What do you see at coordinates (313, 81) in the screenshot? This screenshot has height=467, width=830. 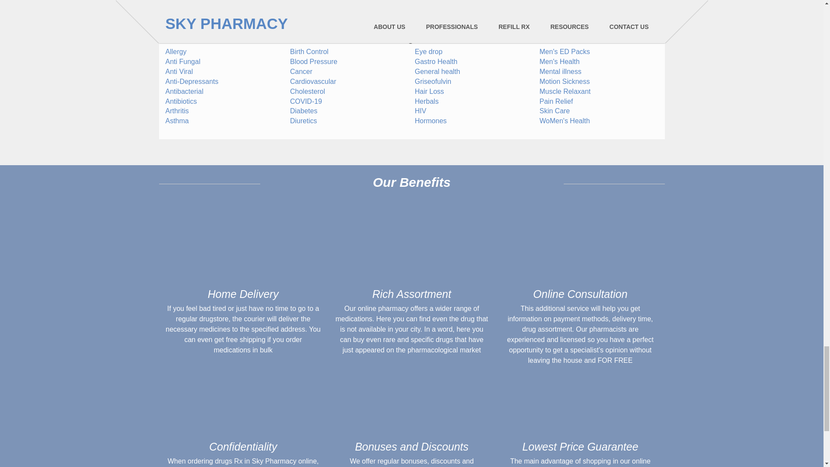 I see `Cardiovascular` at bounding box center [313, 81].